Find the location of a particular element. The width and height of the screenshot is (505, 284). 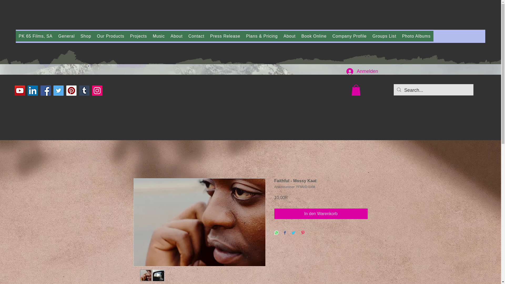

Groups List is located at coordinates (385, 36).